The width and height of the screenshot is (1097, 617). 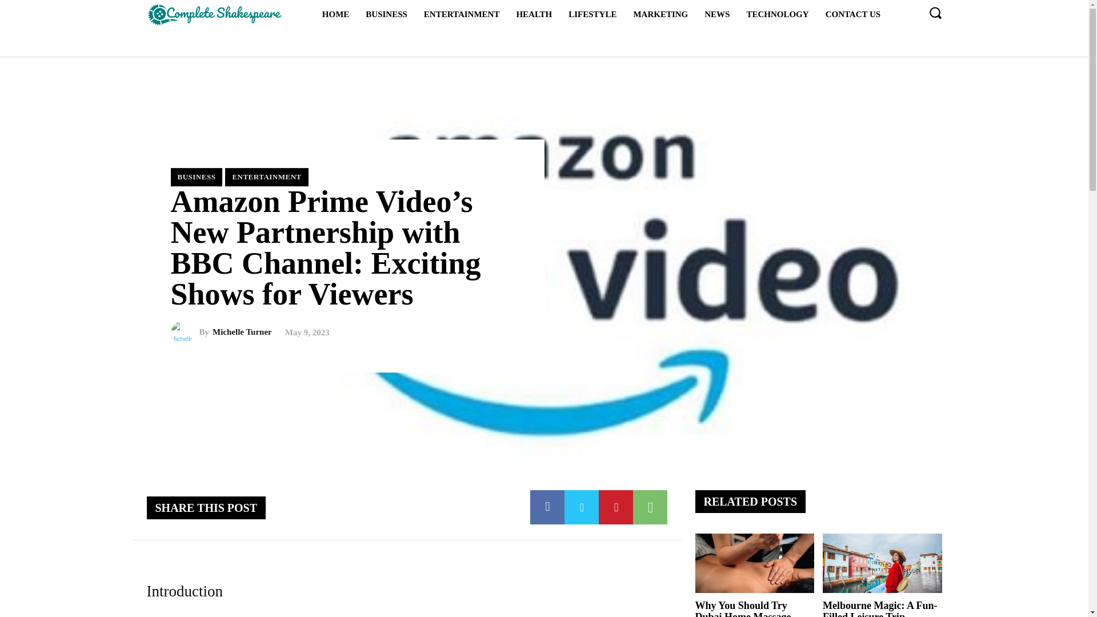 What do you see at coordinates (196, 177) in the screenshot?
I see `BUSINESS` at bounding box center [196, 177].